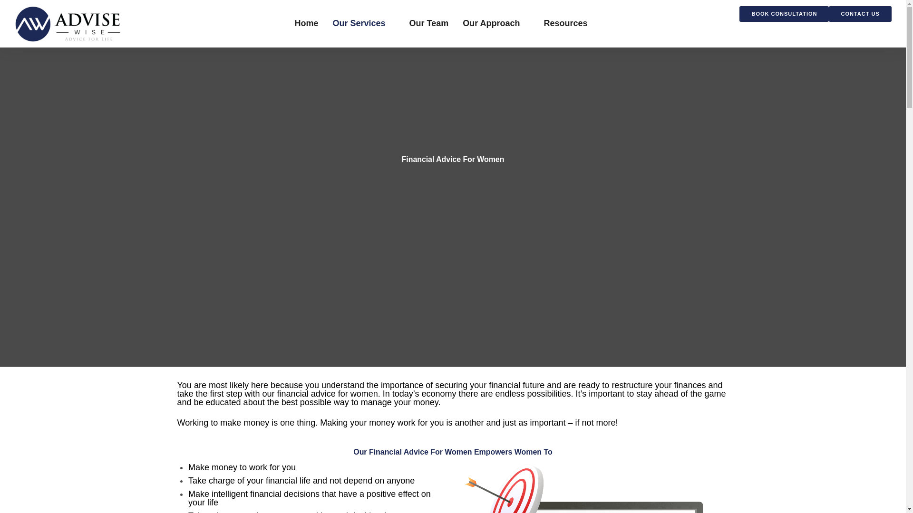 The image size is (913, 513). Describe the element at coordinates (306, 23) in the screenshot. I see `Home` at that location.